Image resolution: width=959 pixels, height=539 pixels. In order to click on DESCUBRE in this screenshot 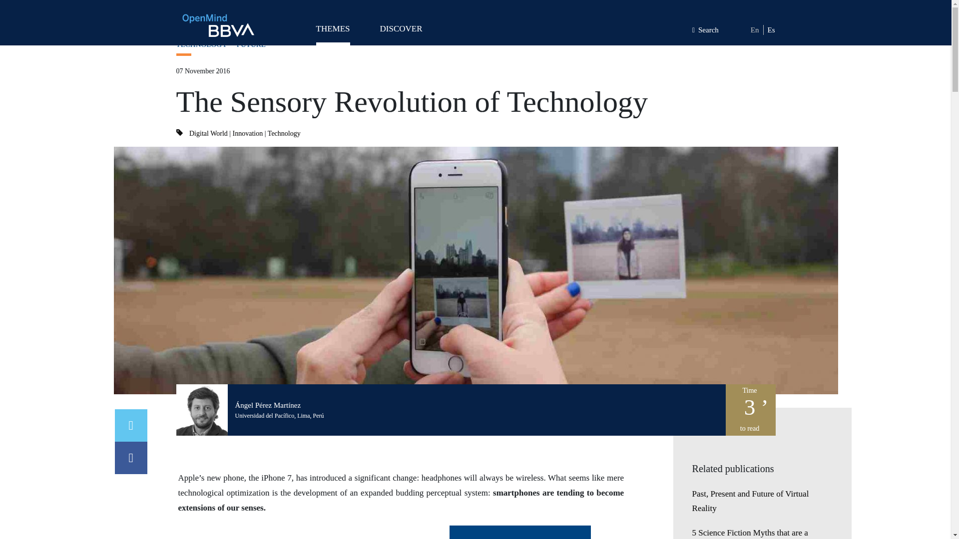, I will do `click(401, 33)`.